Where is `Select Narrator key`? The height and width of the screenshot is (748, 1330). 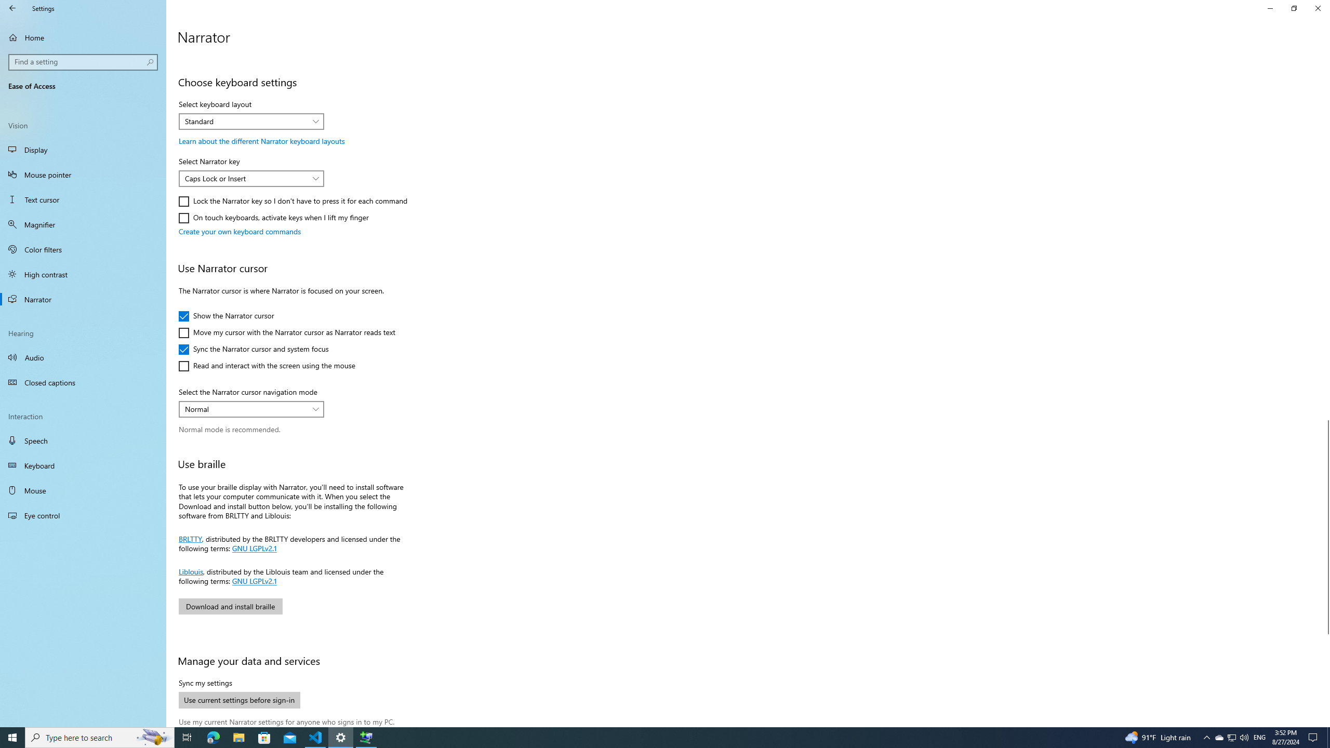
Select Narrator key is located at coordinates (251, 179).